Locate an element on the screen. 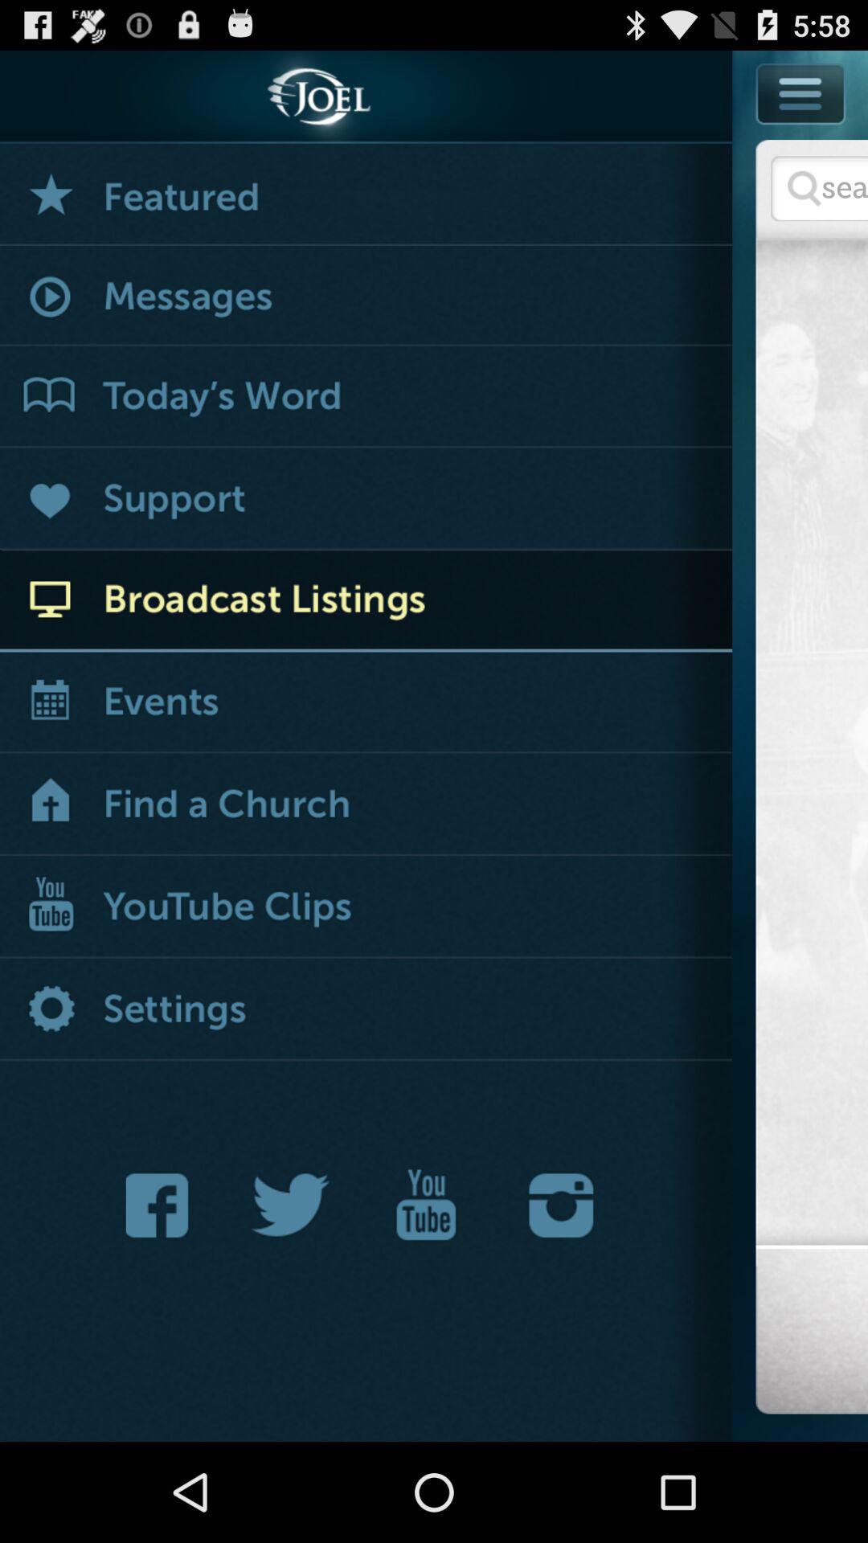  featured events and items is located at coordinates (366, 194).